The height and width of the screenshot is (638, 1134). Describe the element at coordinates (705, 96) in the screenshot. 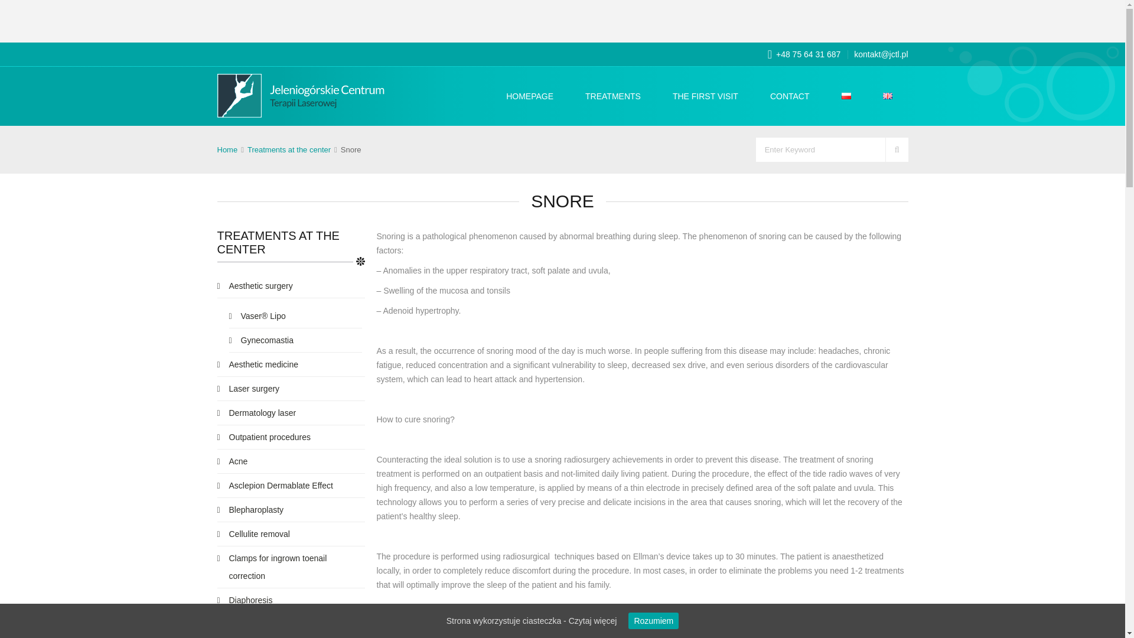

I see `THE FIRST VISIT` at that location.